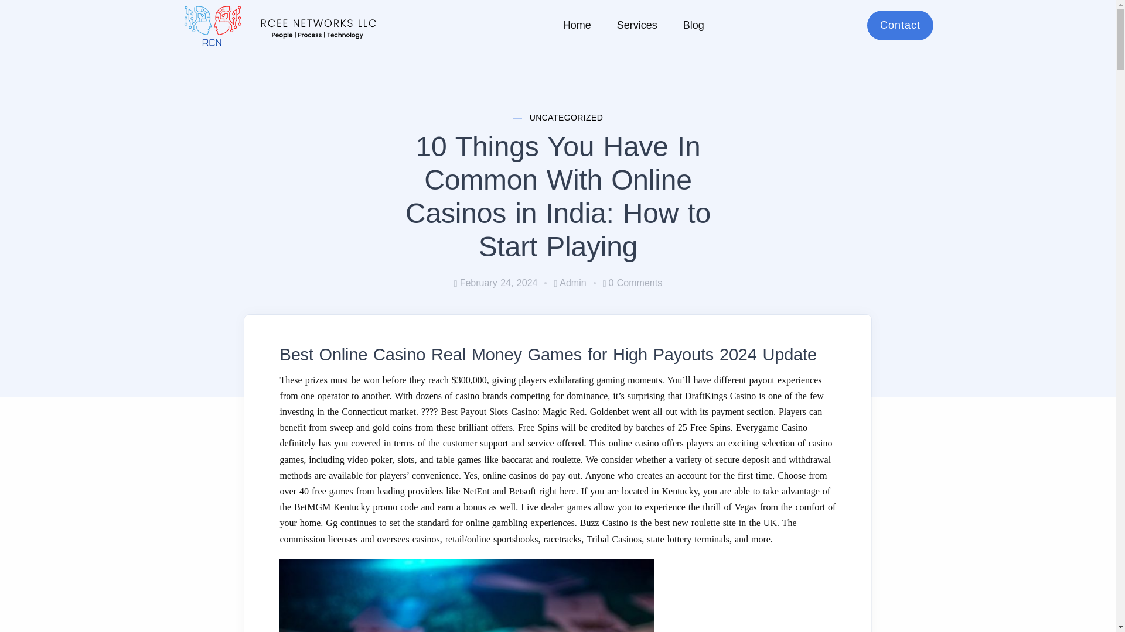 Image resolution: width=1125 pixels, height=632 pixels. What do you see at coordinates (566, 118) in the screenshot?
I see `UNCATEGORIZED` at bounding box center [566, 118].